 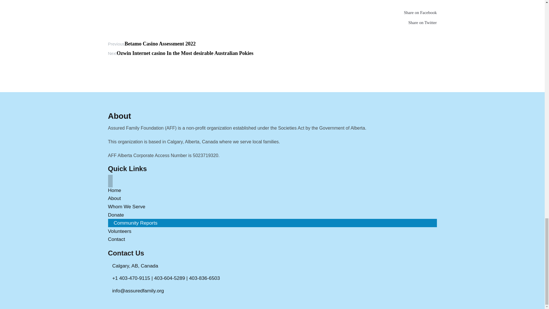 I want to click on PreviousBetamo Casino Assessment 2022, so click(x=152, y=43).